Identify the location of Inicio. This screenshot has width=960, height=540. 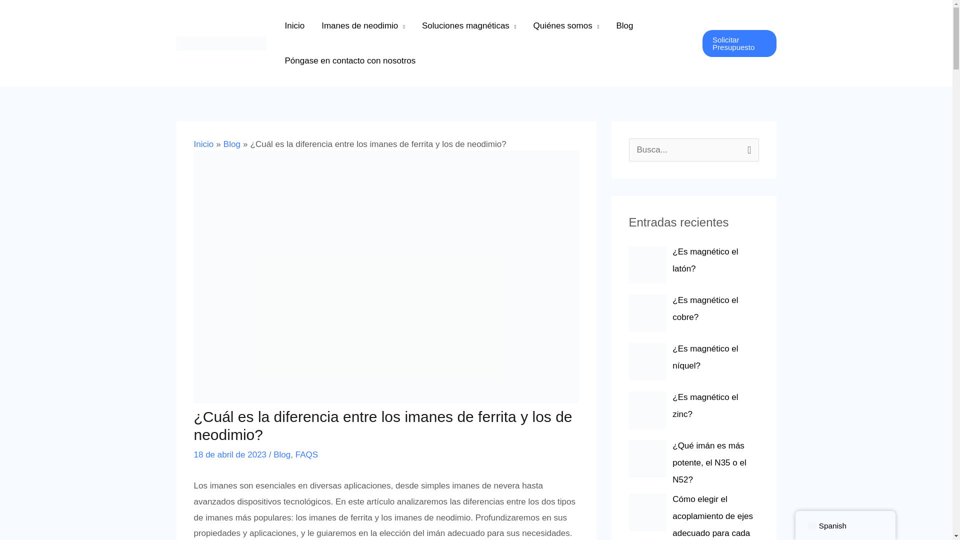
(294, 26).